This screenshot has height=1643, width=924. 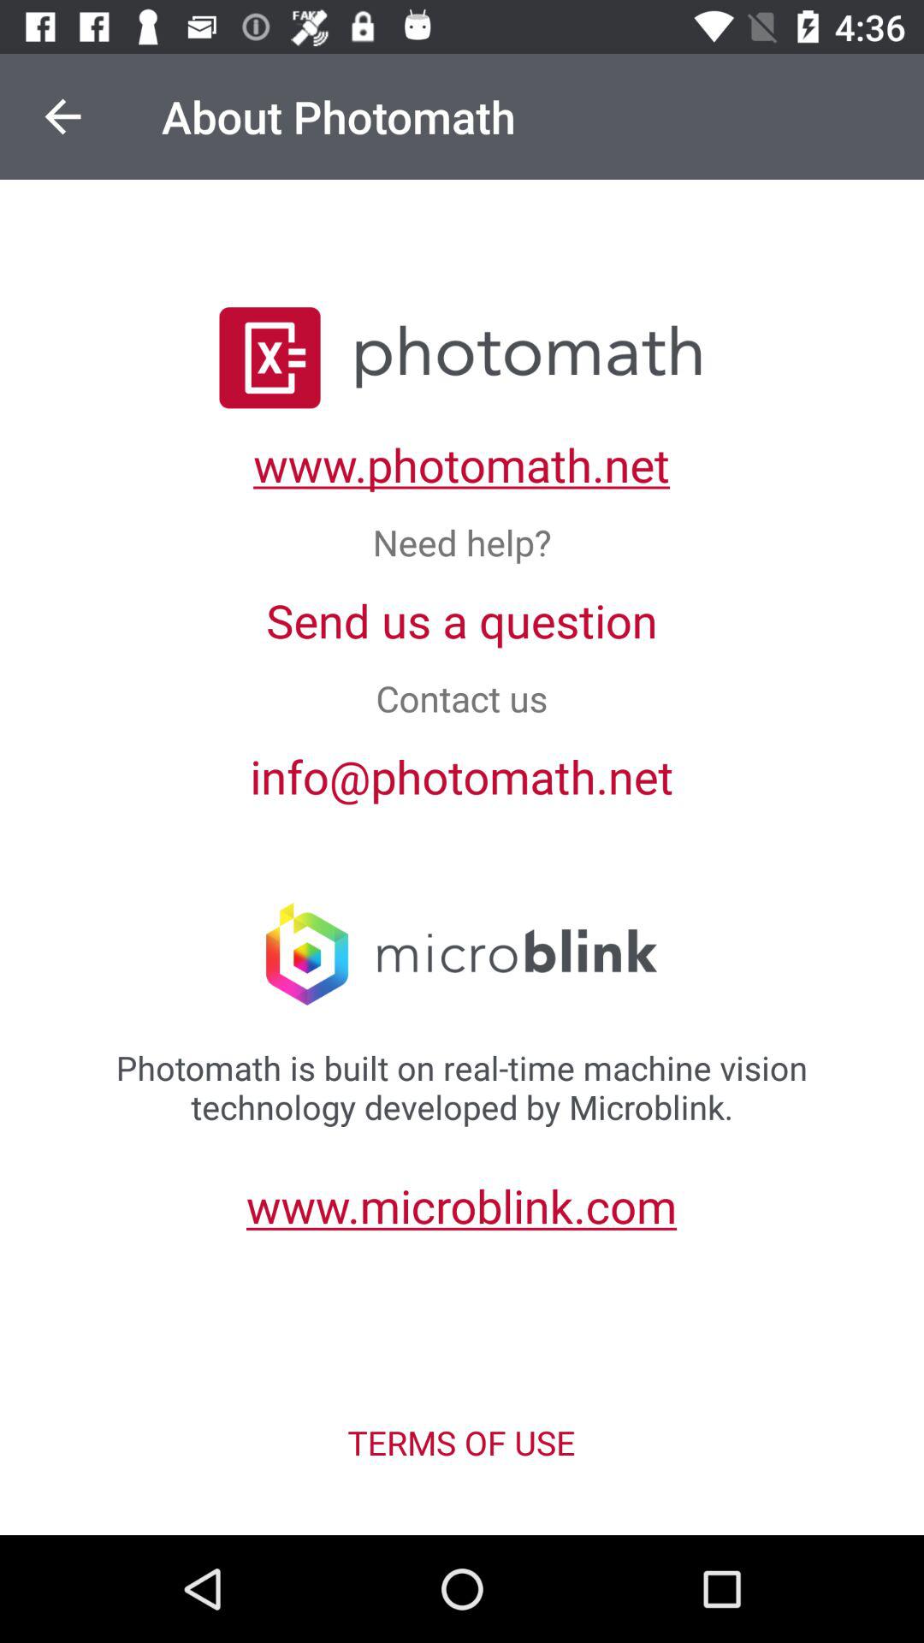 What do you see at coordinates (461, 1443) in the screenshot?
I see `swipe until terms of use item` at bounding box center [461, 1443].